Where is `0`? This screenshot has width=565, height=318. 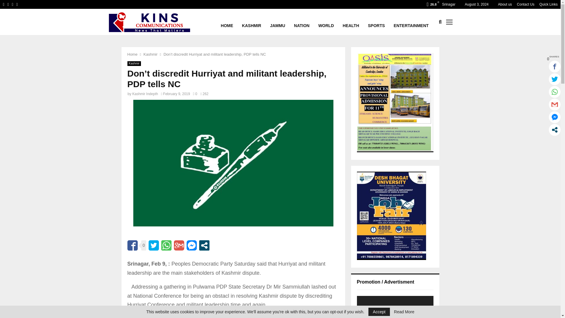 0 is located at coordinates (195, 94).